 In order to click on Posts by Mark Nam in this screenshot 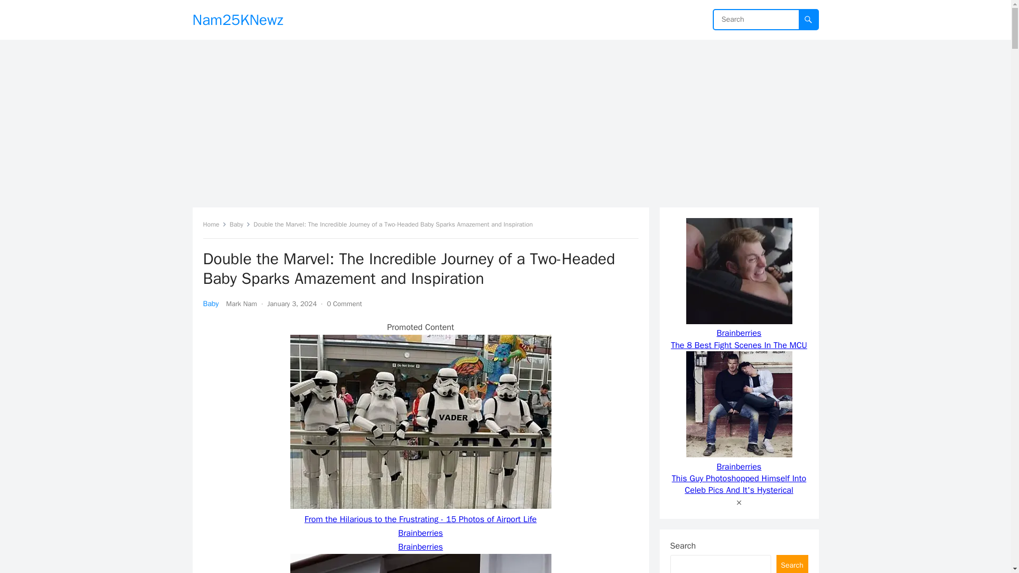, I will do `click(241, 303)`.